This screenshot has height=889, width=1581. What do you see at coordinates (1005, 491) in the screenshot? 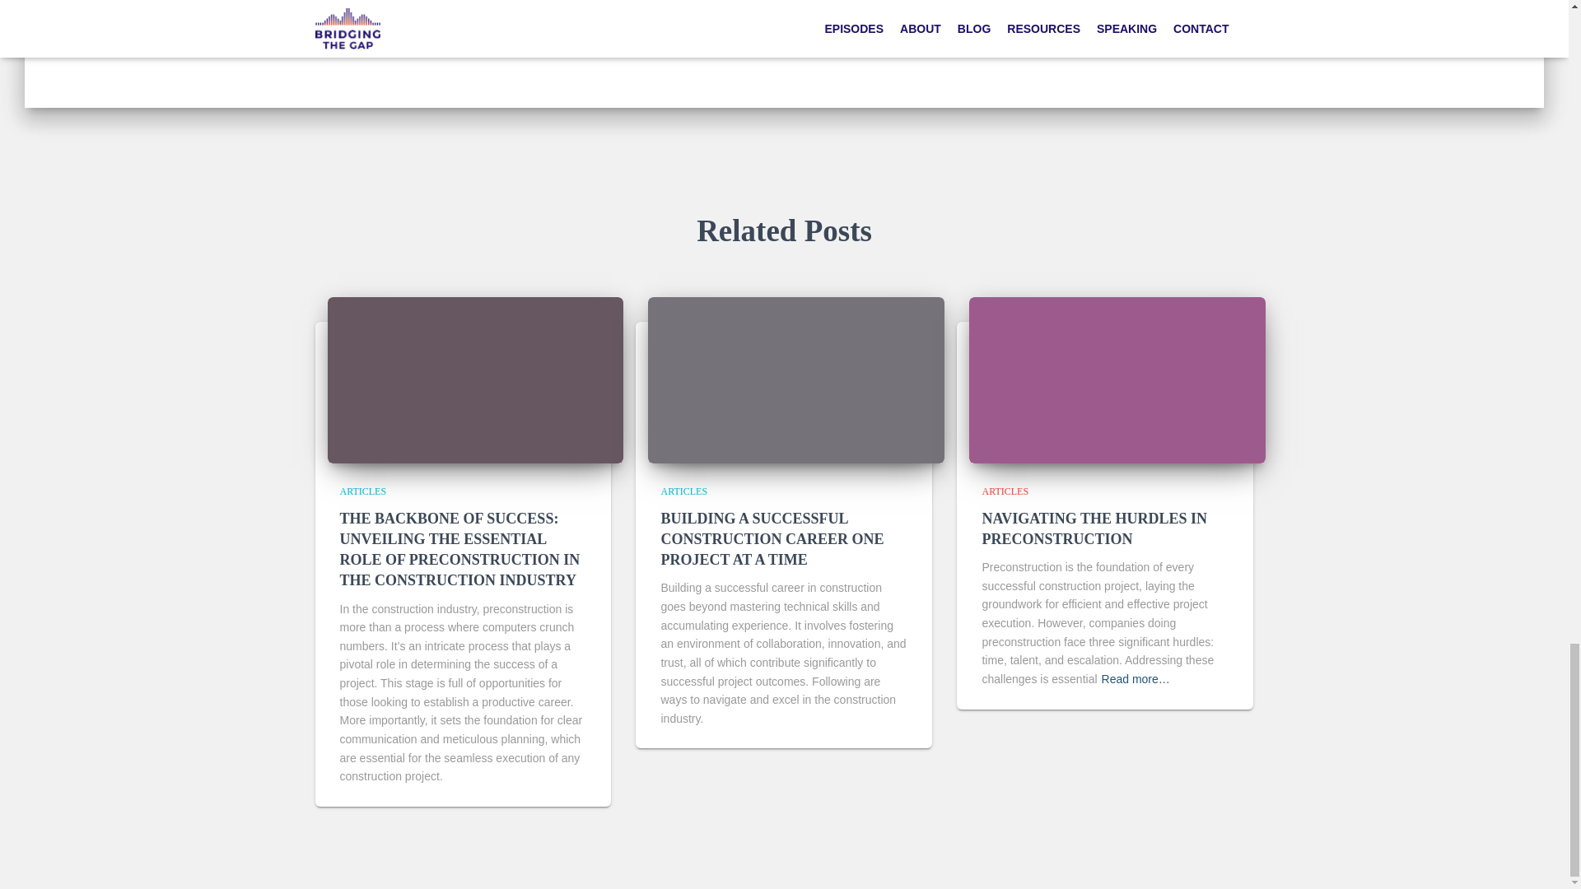
I see `View all posts in Articles` at bounding box center [1005, 491].